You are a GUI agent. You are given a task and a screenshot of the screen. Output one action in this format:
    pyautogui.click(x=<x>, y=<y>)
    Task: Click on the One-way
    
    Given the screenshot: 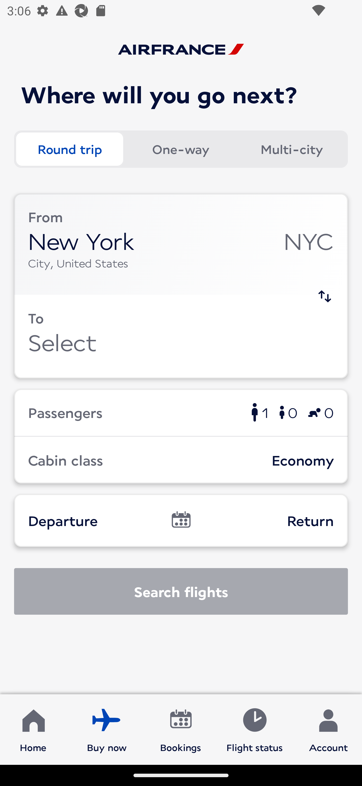 What is the action you would take?
    pyautogui.click(x=180, y=149)
    